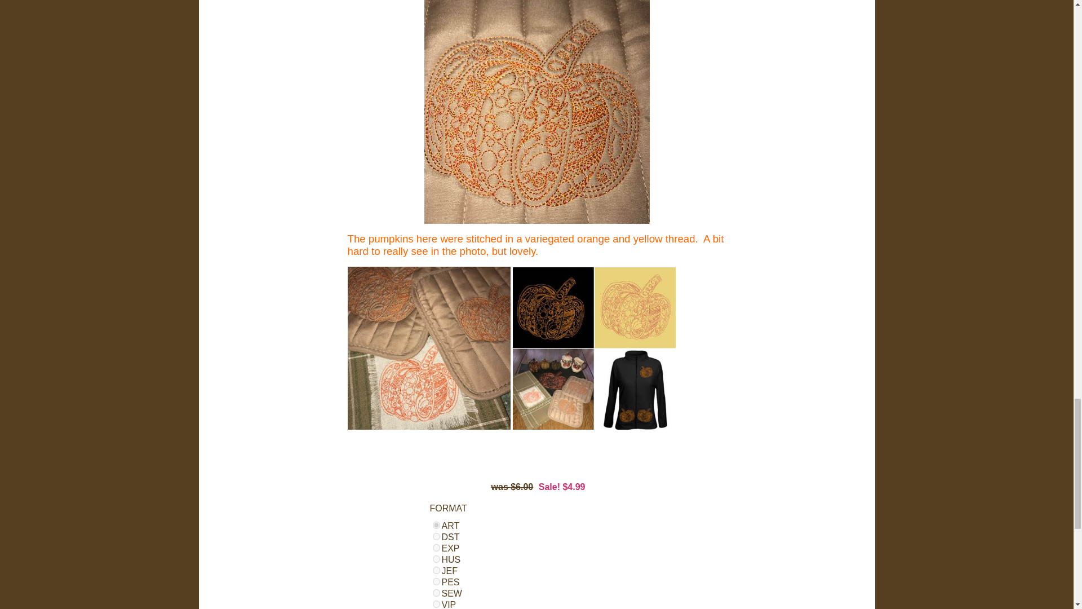 This screenshot has height=609, width=1082. I want to click on EXP, so click(436, 548).